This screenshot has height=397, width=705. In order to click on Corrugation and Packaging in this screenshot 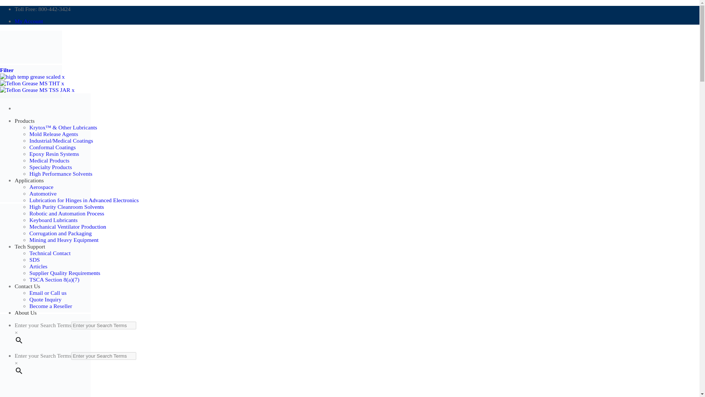, I will do `click(60, 233)`.